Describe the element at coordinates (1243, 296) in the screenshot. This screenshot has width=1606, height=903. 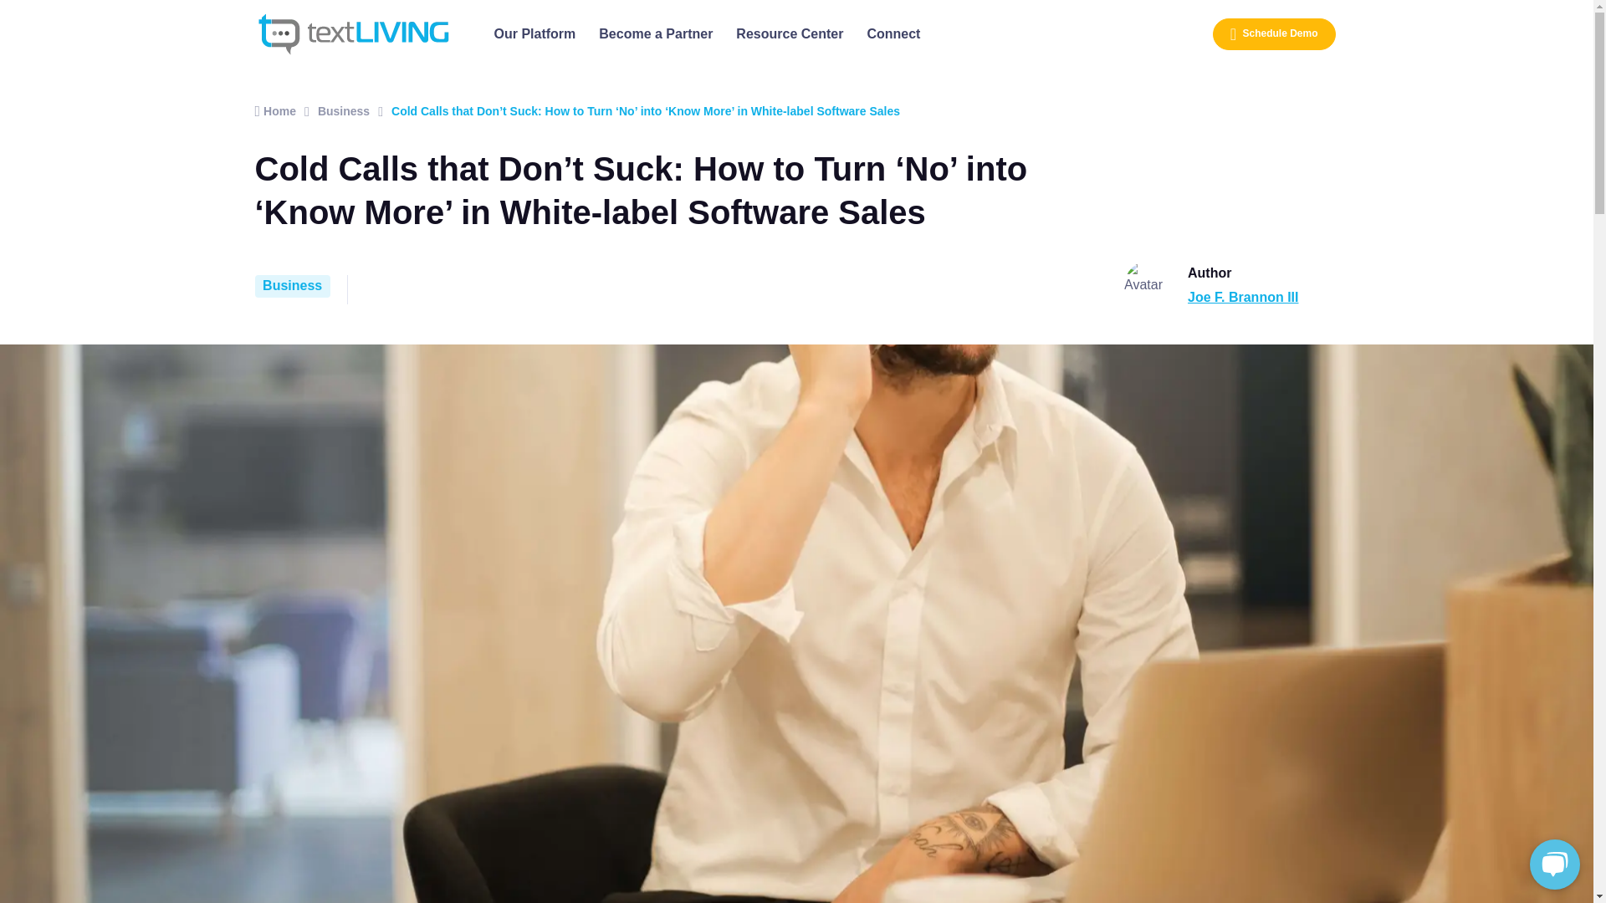
I see `Joe F. Brannon III` at that location.